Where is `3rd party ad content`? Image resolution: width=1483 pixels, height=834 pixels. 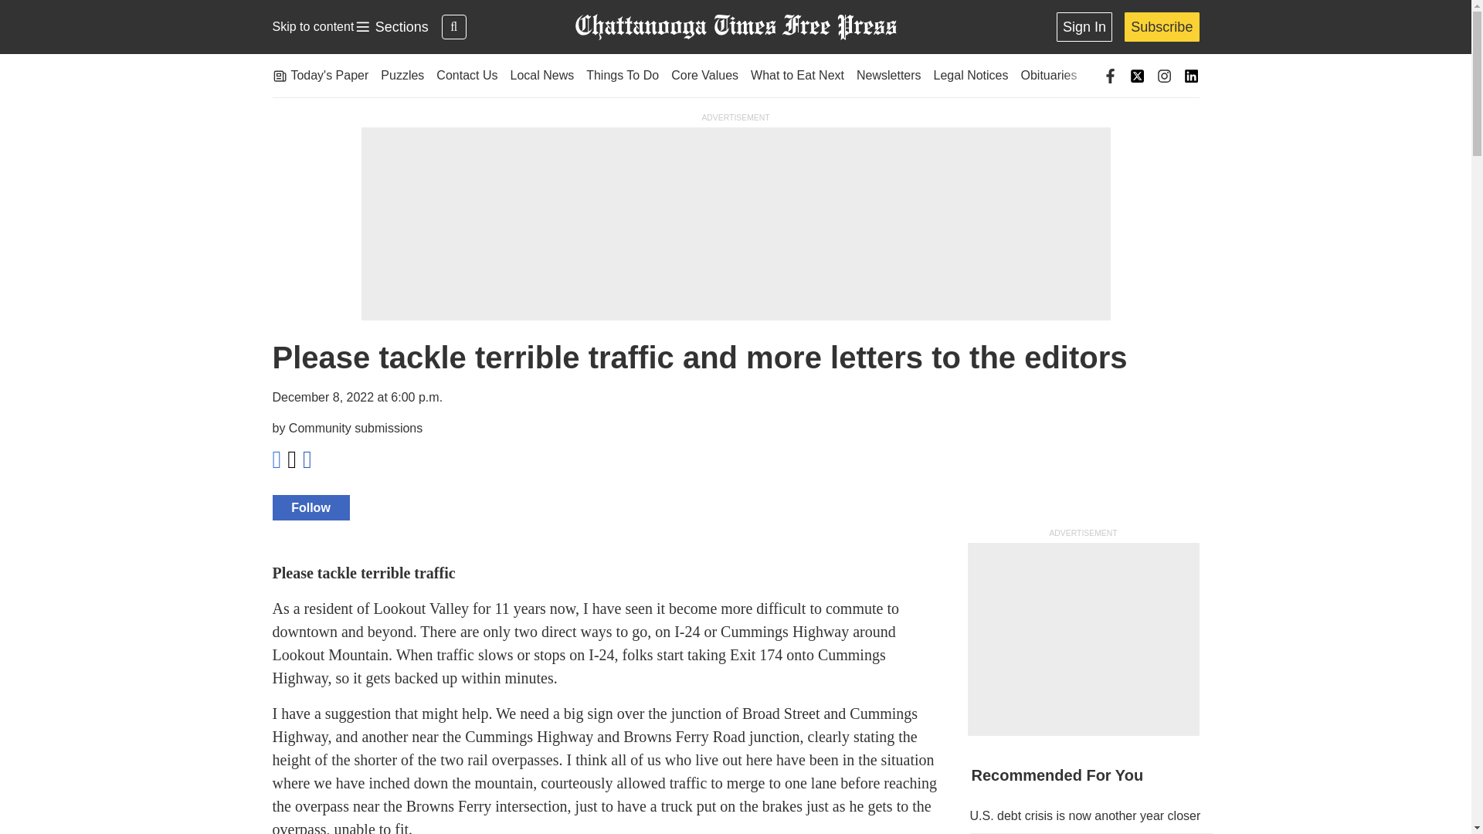 3rd party ad content is located at coordinates (1085, 815).